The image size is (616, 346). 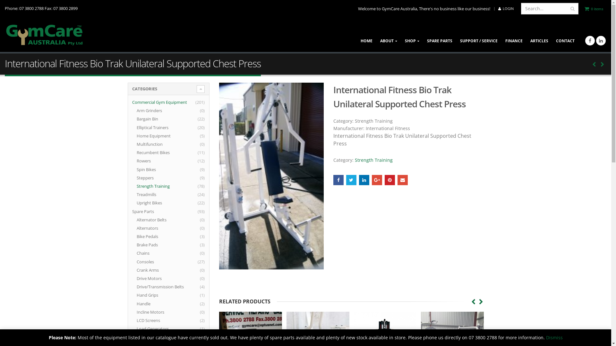 What do you see at coordinates (572, 9) in the screenshot?
I see `Search` at bounding box center [572, 9].